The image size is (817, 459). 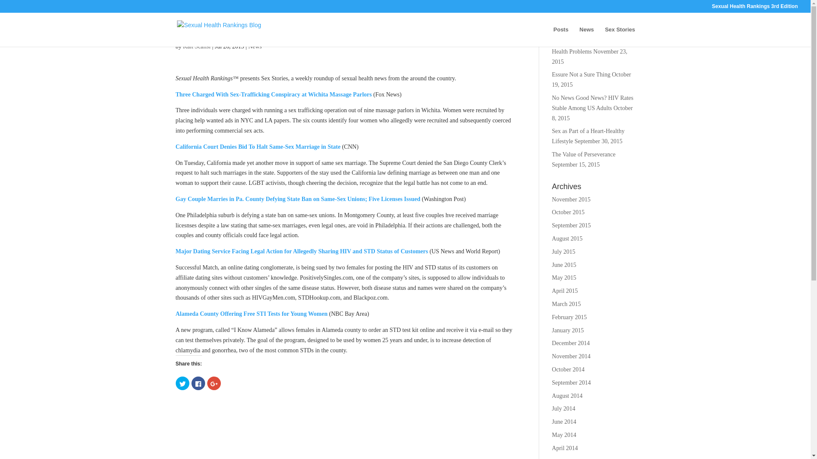 I want to click on January 2015, so click(x=568, y=331).